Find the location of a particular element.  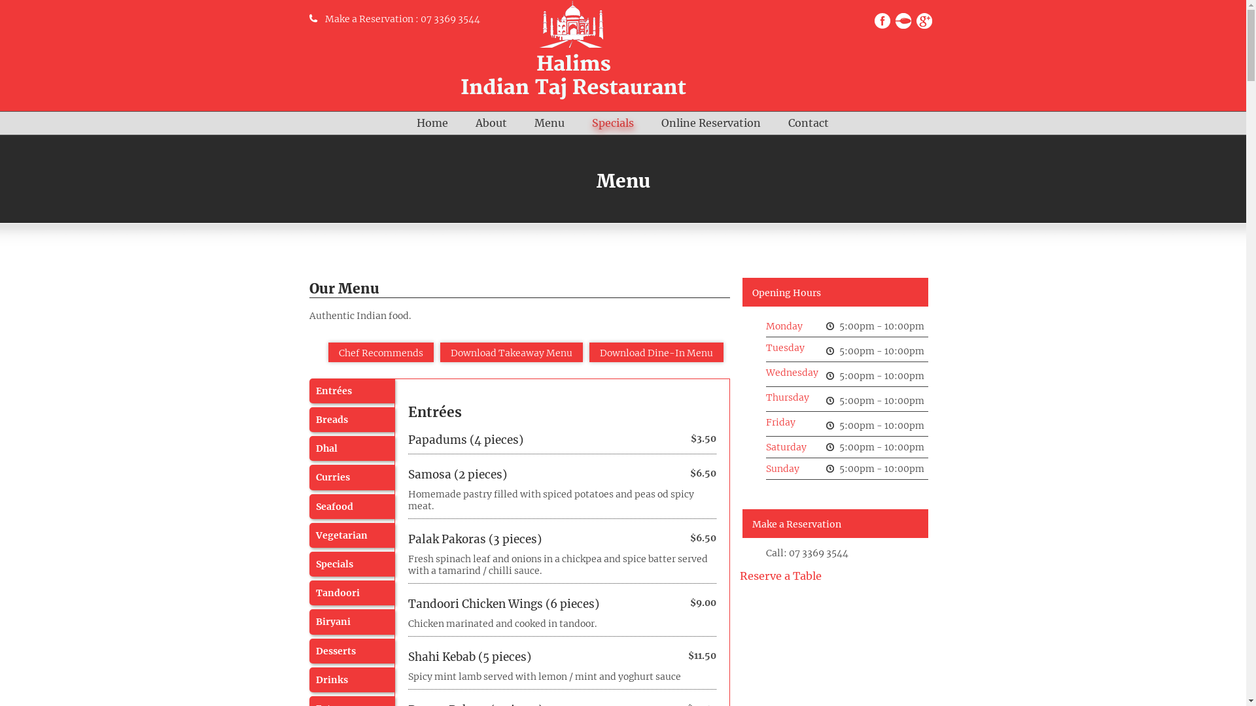

Download Takeaway Menu is located at coordinates (512, 352).